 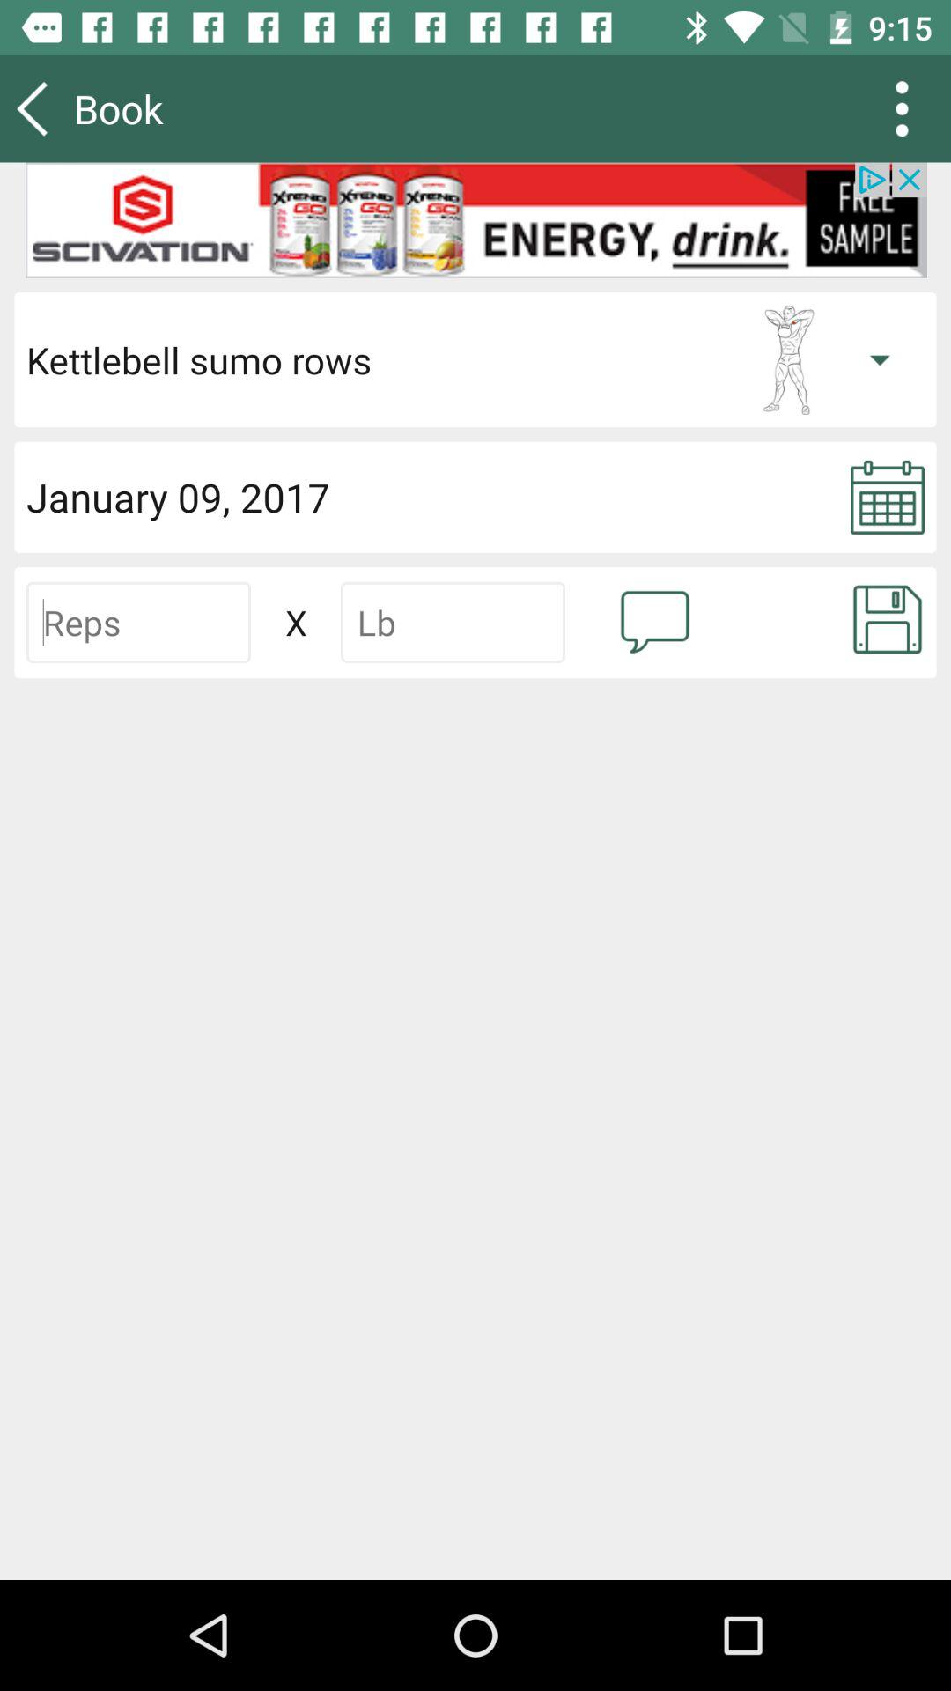 What do you see at coordinates (139, 622) in the screenshot?
I see `reps option` at bounding box center [139, 622].